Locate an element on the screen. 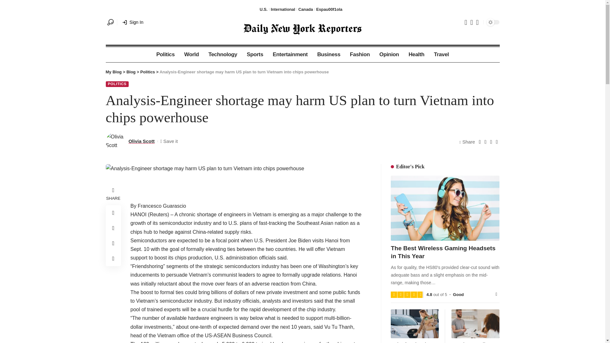 The width and height of the screenshot is (610, 343). International is located at coordinates (283, 9).